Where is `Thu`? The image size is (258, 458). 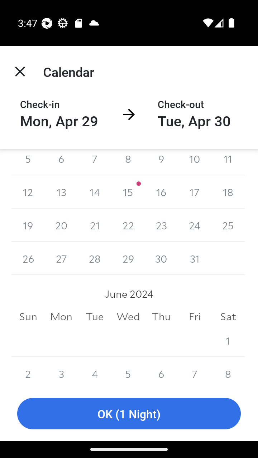 Thu is located at coordinates (161, 316).